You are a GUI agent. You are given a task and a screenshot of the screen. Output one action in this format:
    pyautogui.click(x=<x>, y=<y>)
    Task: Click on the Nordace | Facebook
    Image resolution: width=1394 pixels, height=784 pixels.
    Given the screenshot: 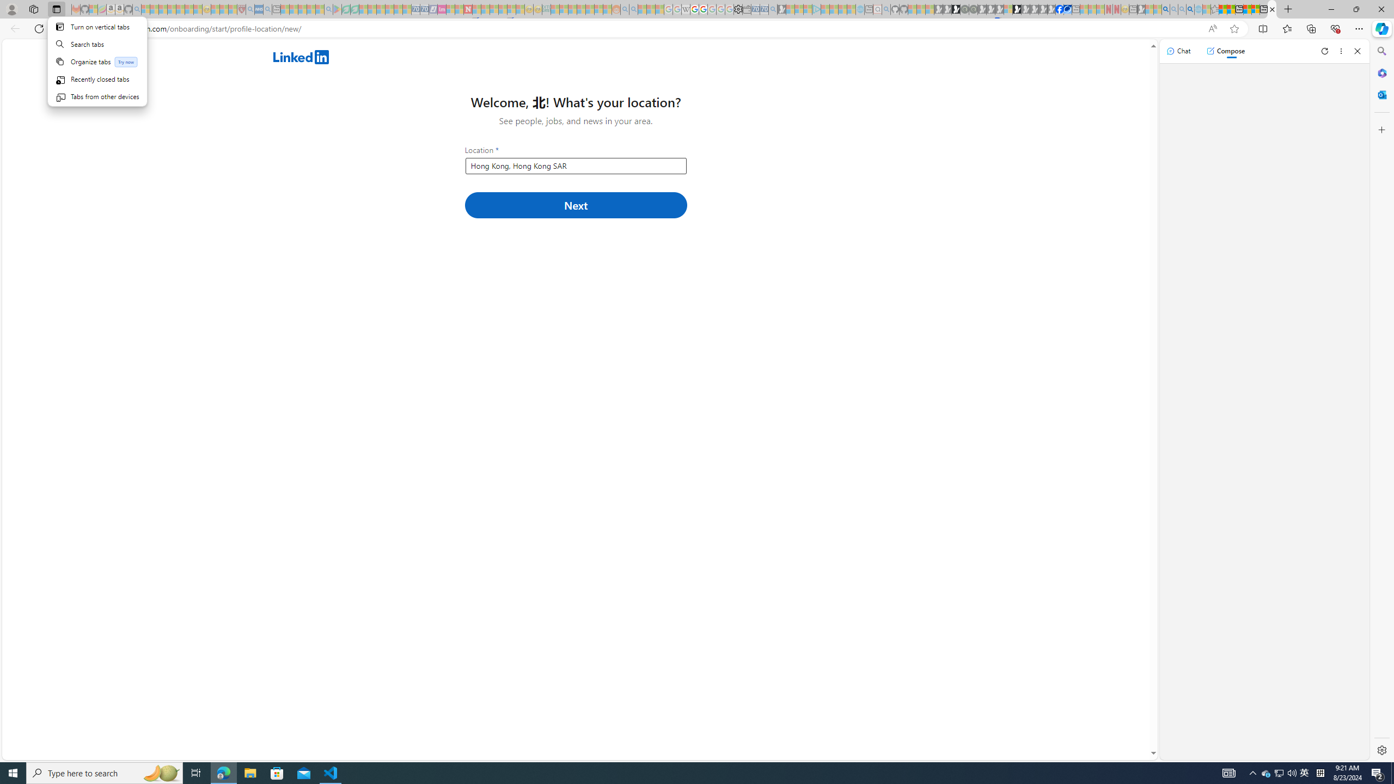 What is the action you would take?
    pyautogui.click(x=1059, y=9)
    